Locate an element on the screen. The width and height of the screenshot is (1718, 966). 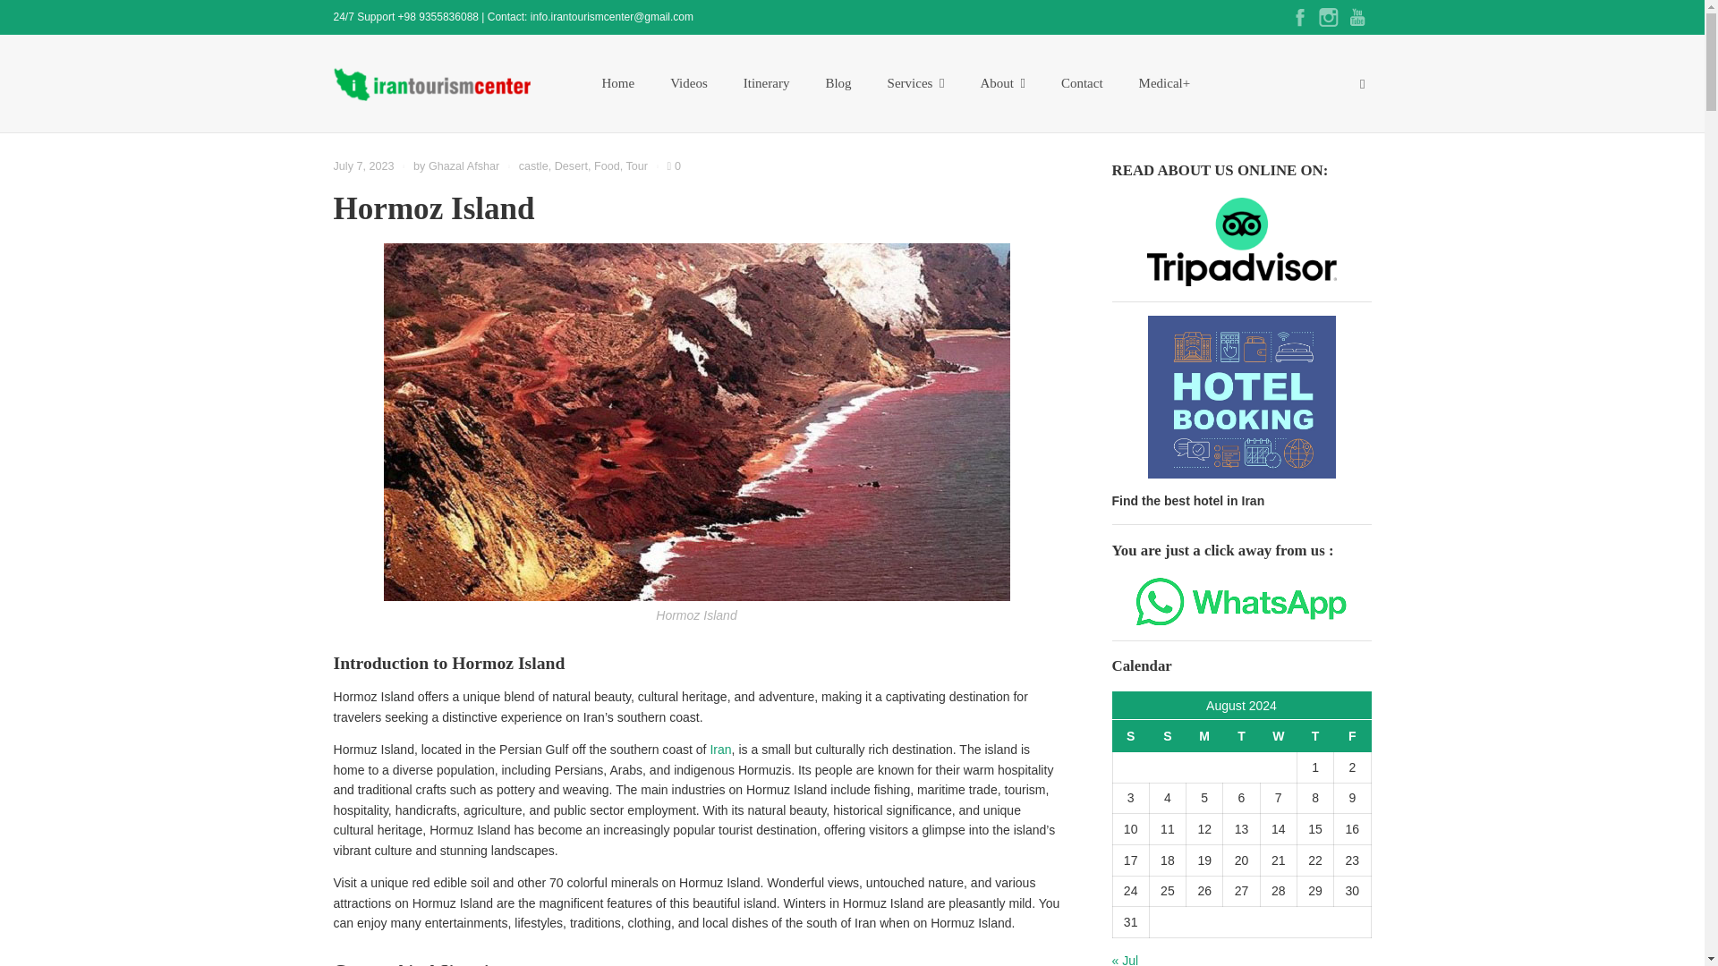
Monday is located at coordinates (1204, 736).